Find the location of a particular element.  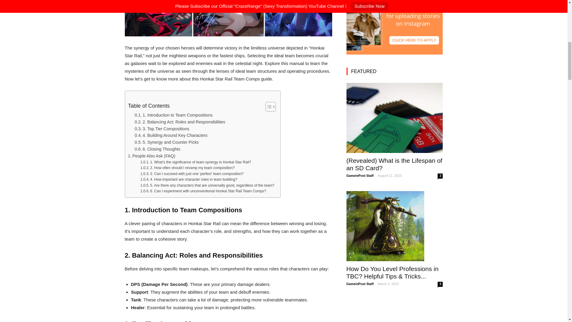

1. Introduction to Team Compositions is located at coordinates (173, 115).